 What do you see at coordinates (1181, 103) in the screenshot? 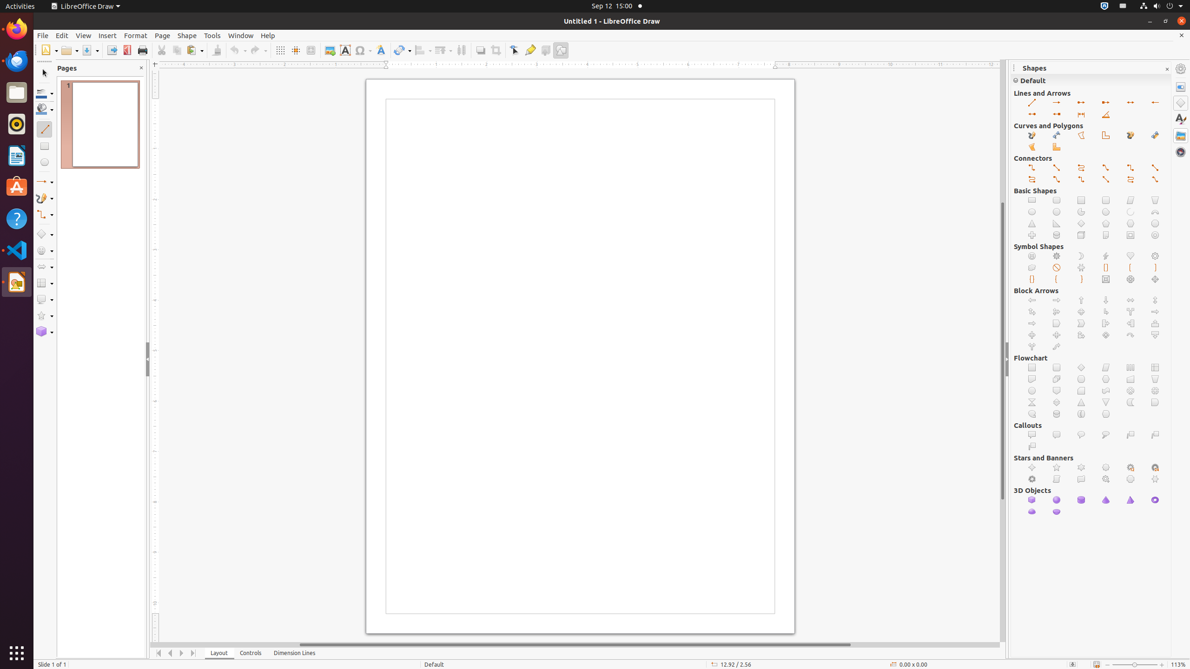
I see `Shapes` at bounding box center [1181, 103].